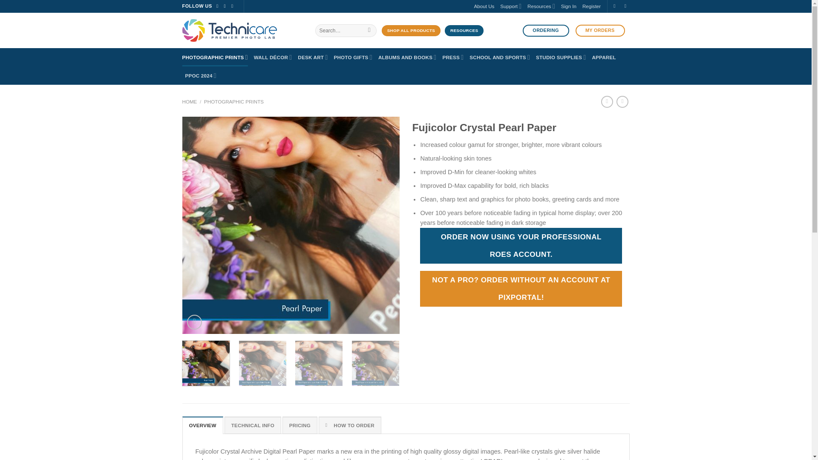 The height and width of the screenshot is (460, 818). What do you see at coordinates (510, 6) in the screenshot?
I see `Support` at bounding box center [510, 6].